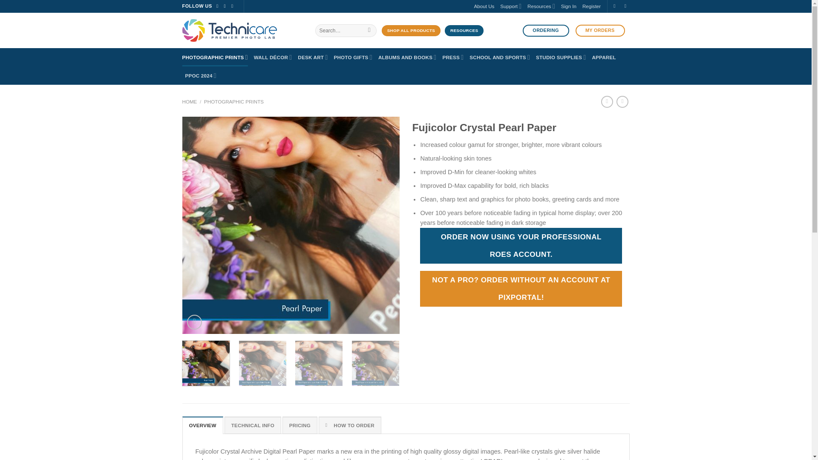 The height and width of the screenshot is (460, 818). What do you see at coordinates (510, 6) in the screenshot?
I see `Support` at bounding box center [510, 6].